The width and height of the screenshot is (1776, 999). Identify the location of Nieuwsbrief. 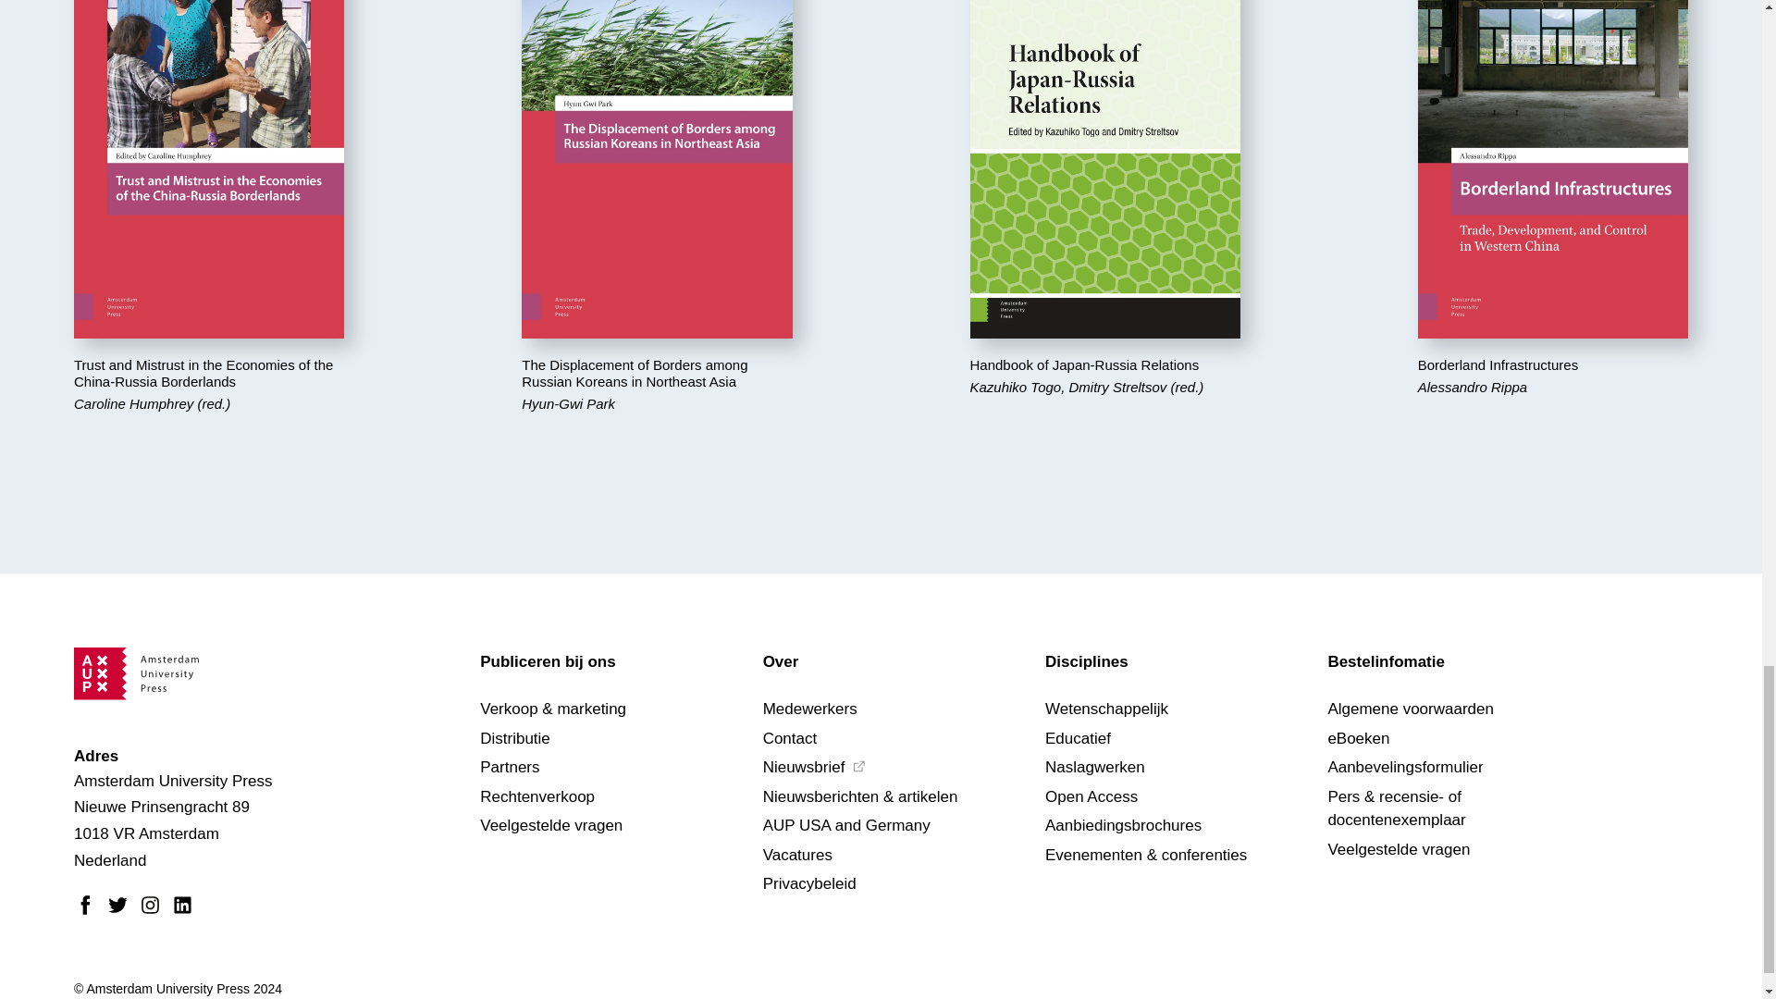
(858, 766).